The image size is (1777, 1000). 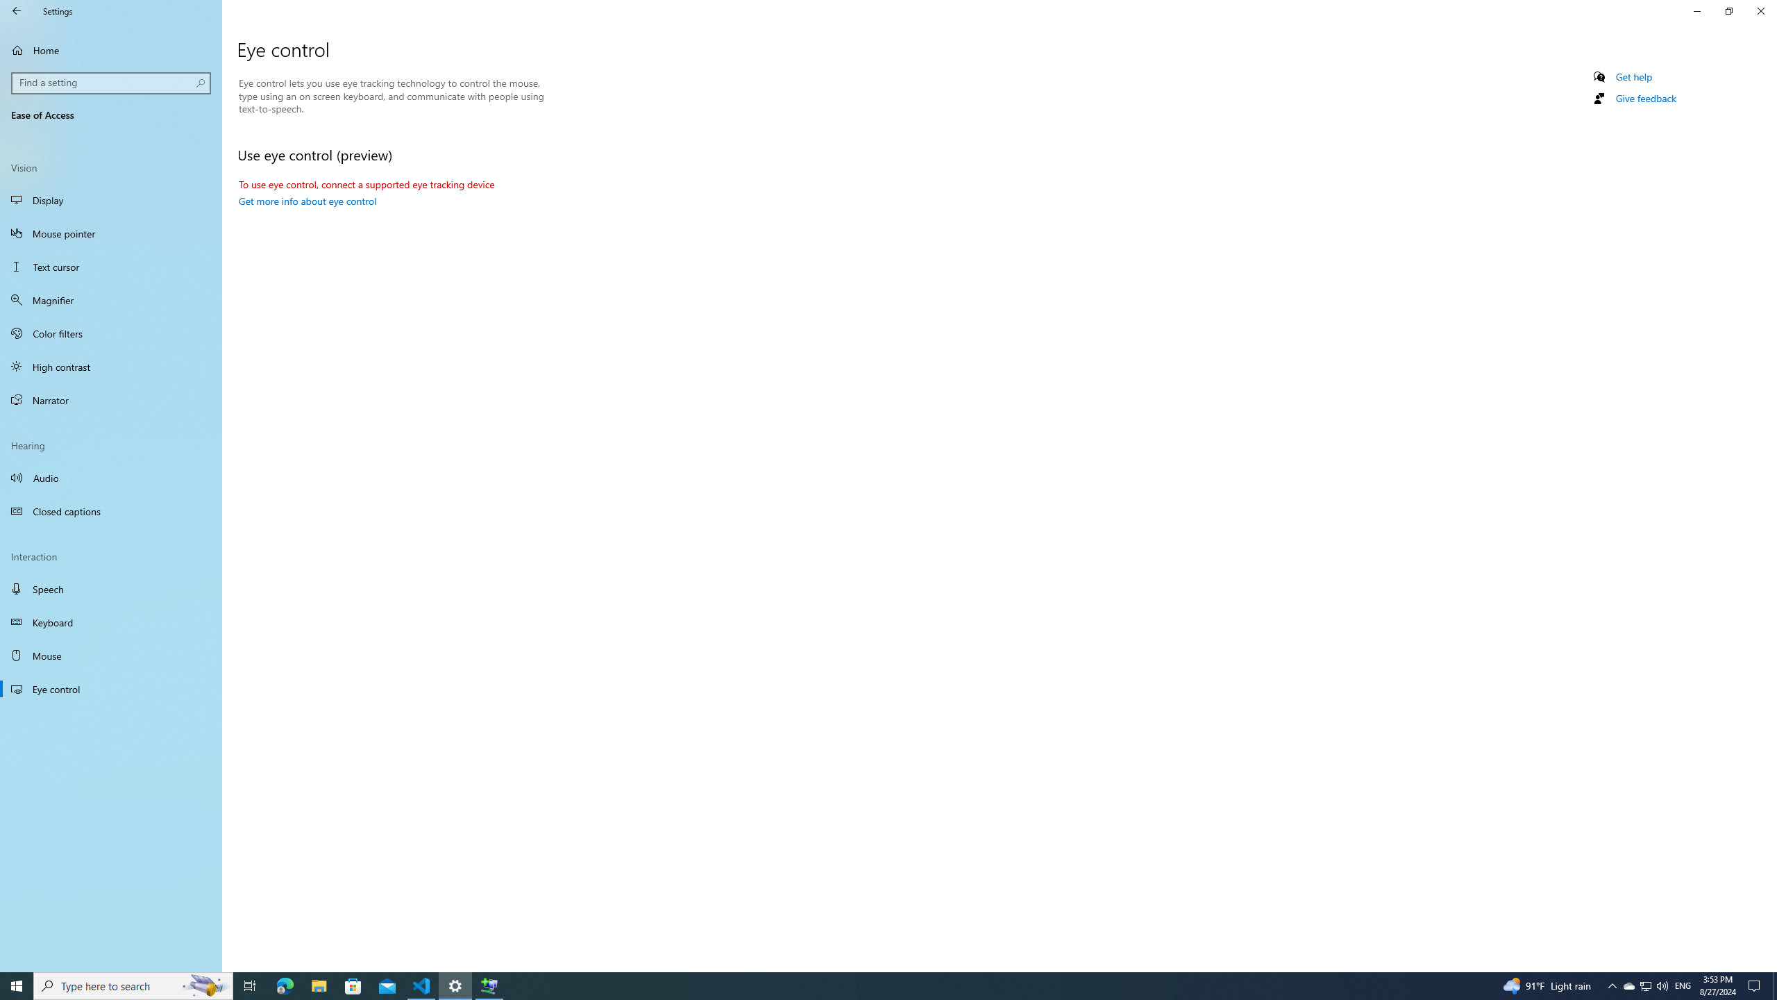 I want to click on Keyboard, so click(x=111, y=622).